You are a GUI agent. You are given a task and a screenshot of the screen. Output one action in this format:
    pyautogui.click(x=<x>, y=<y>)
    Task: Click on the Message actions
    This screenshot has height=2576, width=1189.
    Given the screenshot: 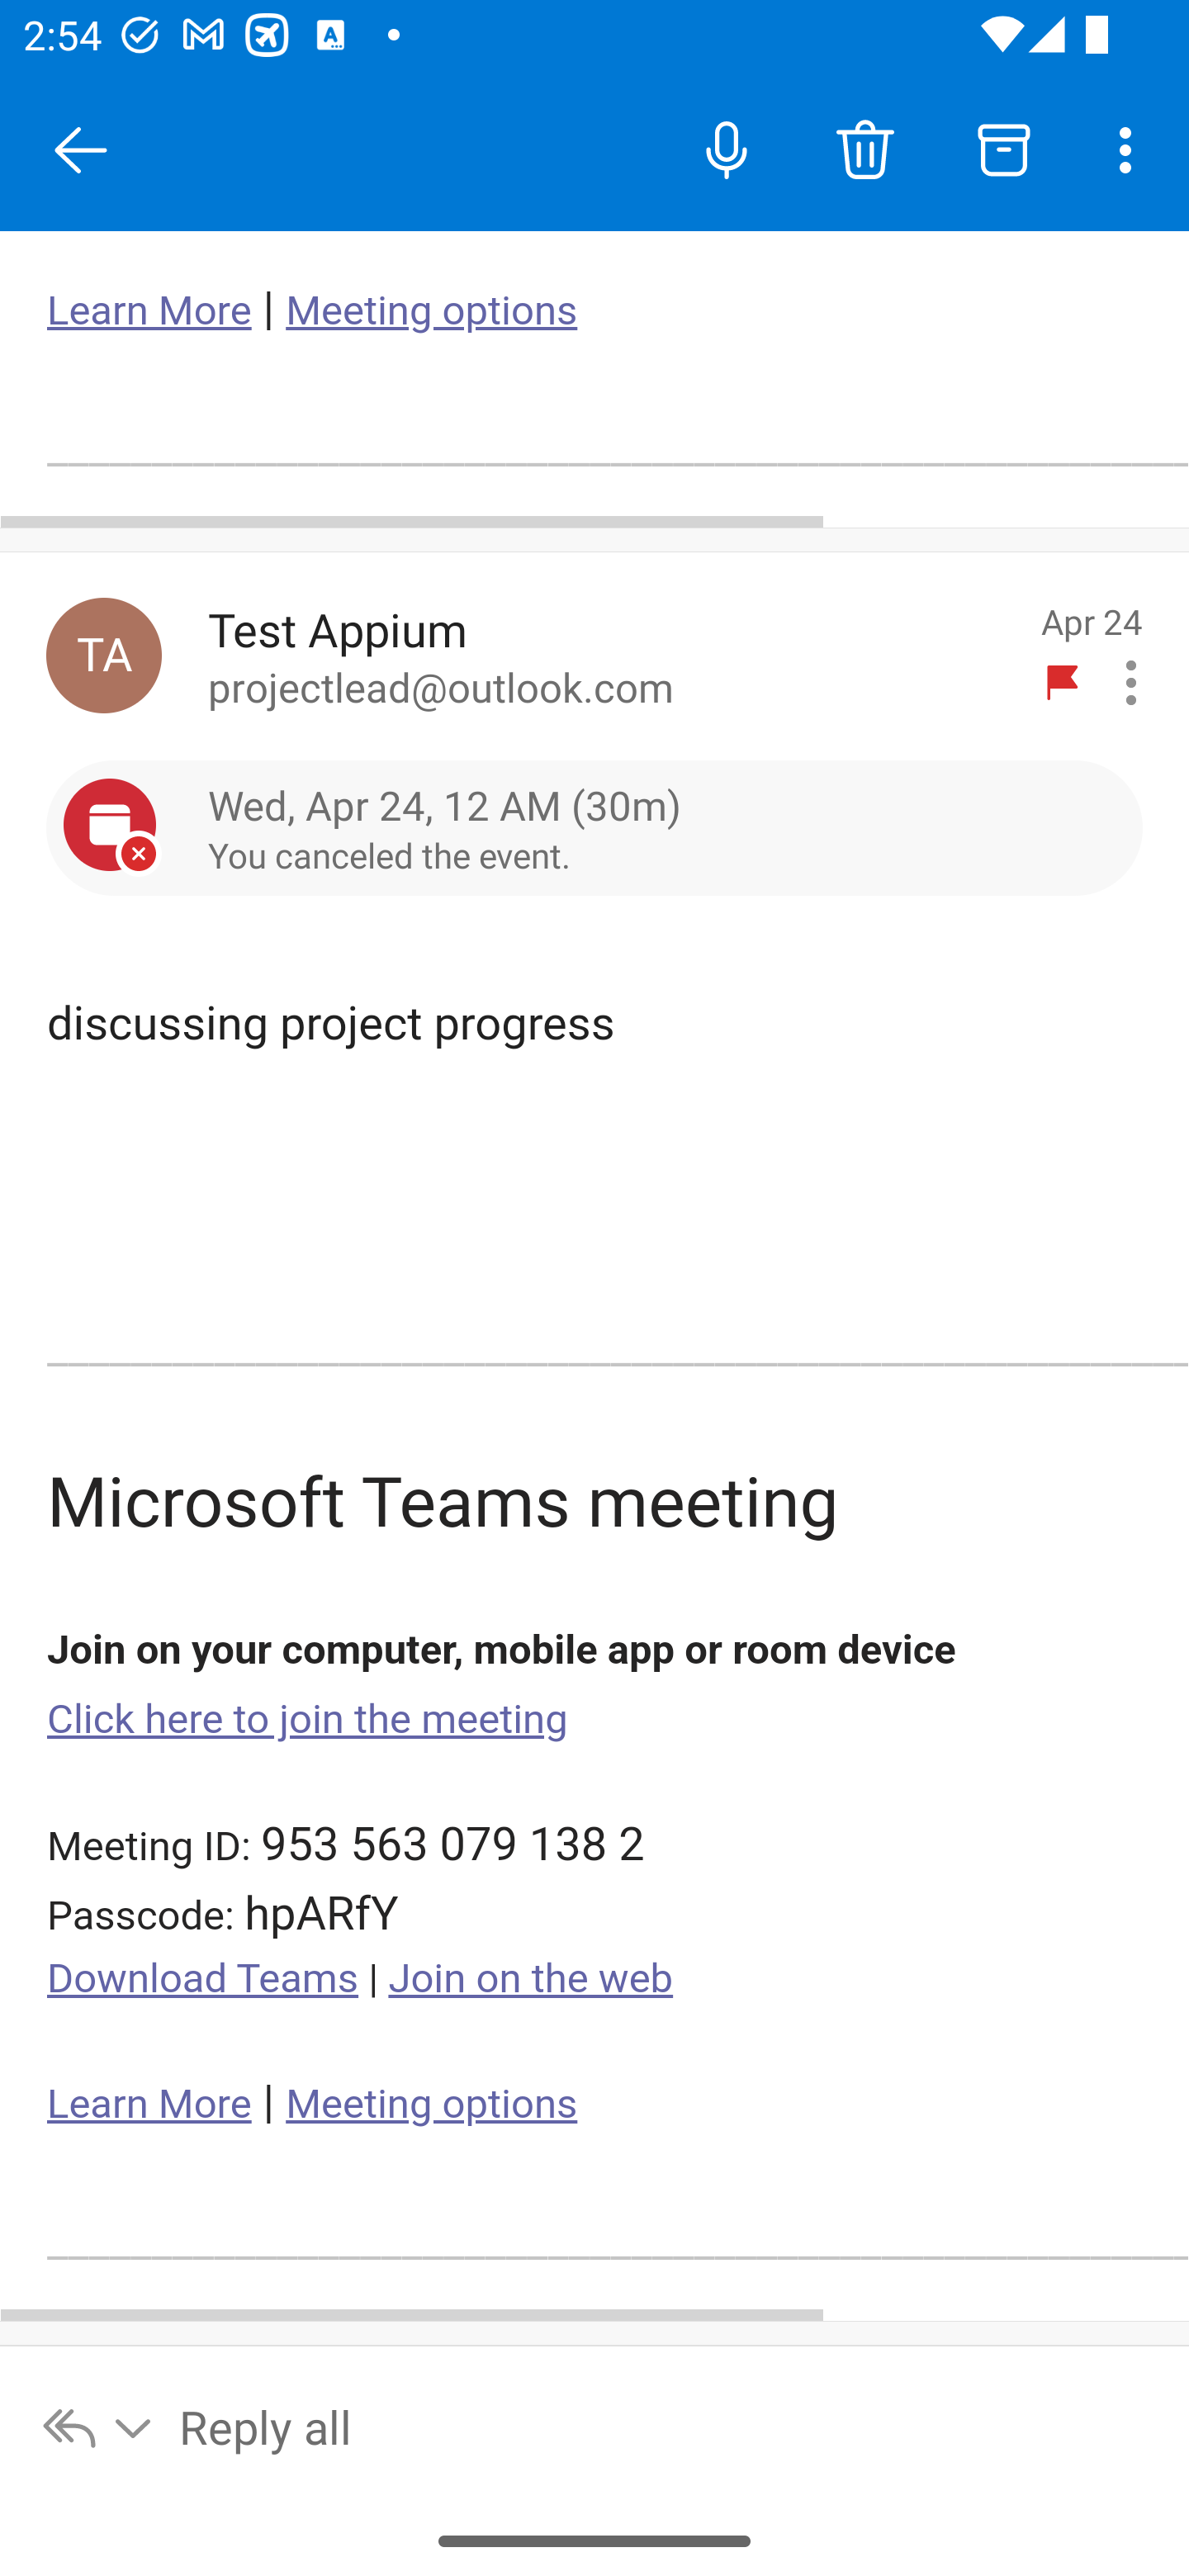 What is the action you would take?
    pyautogui.click(x=1131, y=684)
    